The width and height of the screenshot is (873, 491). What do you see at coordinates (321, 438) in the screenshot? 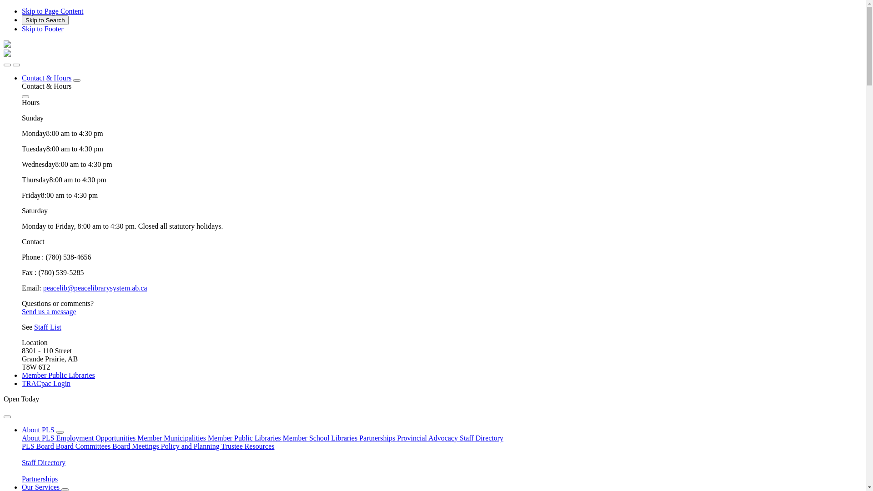
I see `Member School Libraries` at bounding box center [321, 438].